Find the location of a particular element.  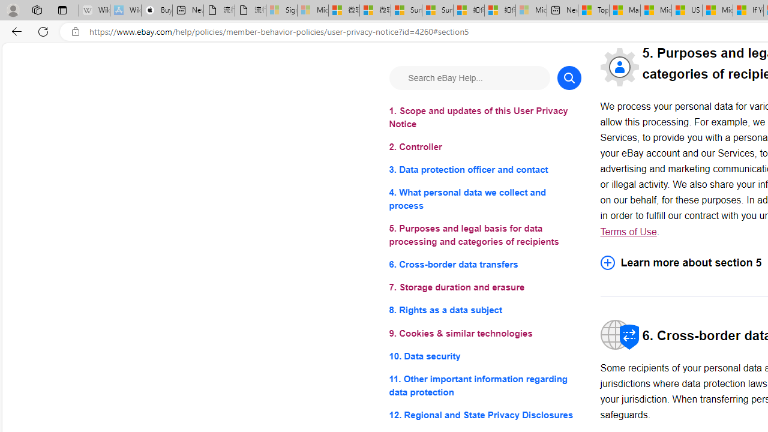

8. Rights as a data subject is located at coordinates (485, 311).